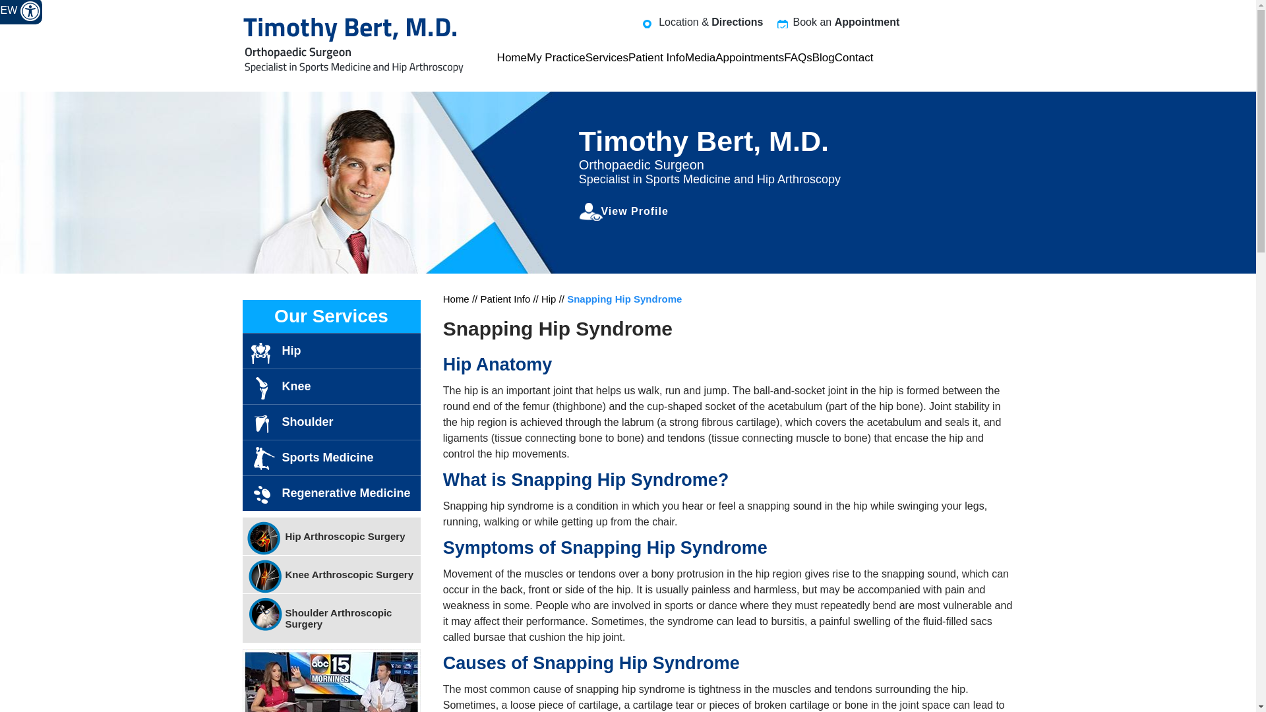 This screenshot has height=712, width=1266. What do you see at coordinates (656, 58) in the screenshot?
I see `Patient Info` at bounding box center [656, 58].